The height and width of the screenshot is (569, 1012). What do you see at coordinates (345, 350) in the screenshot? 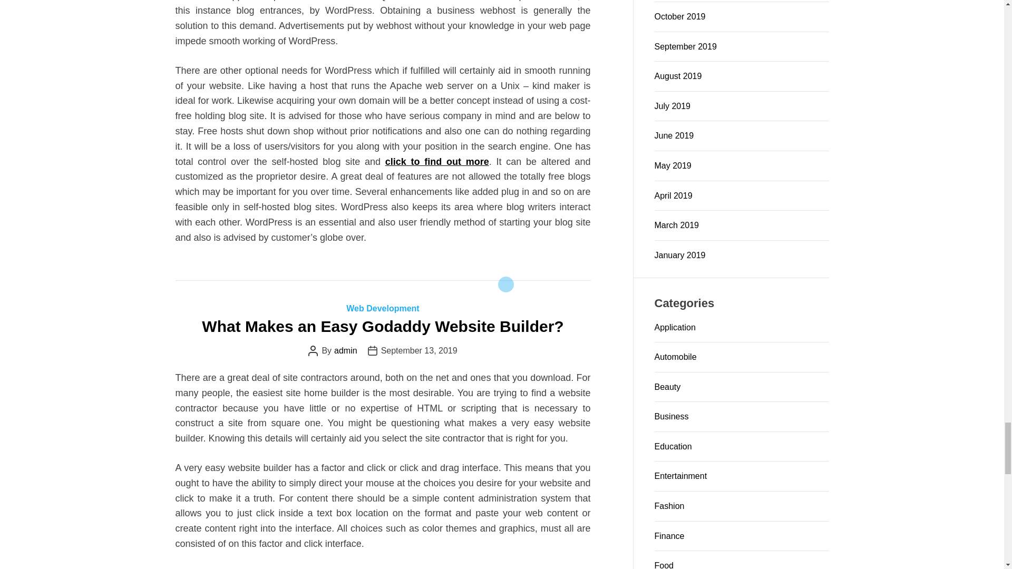
I see `admin` at bounding box center [345, 350].